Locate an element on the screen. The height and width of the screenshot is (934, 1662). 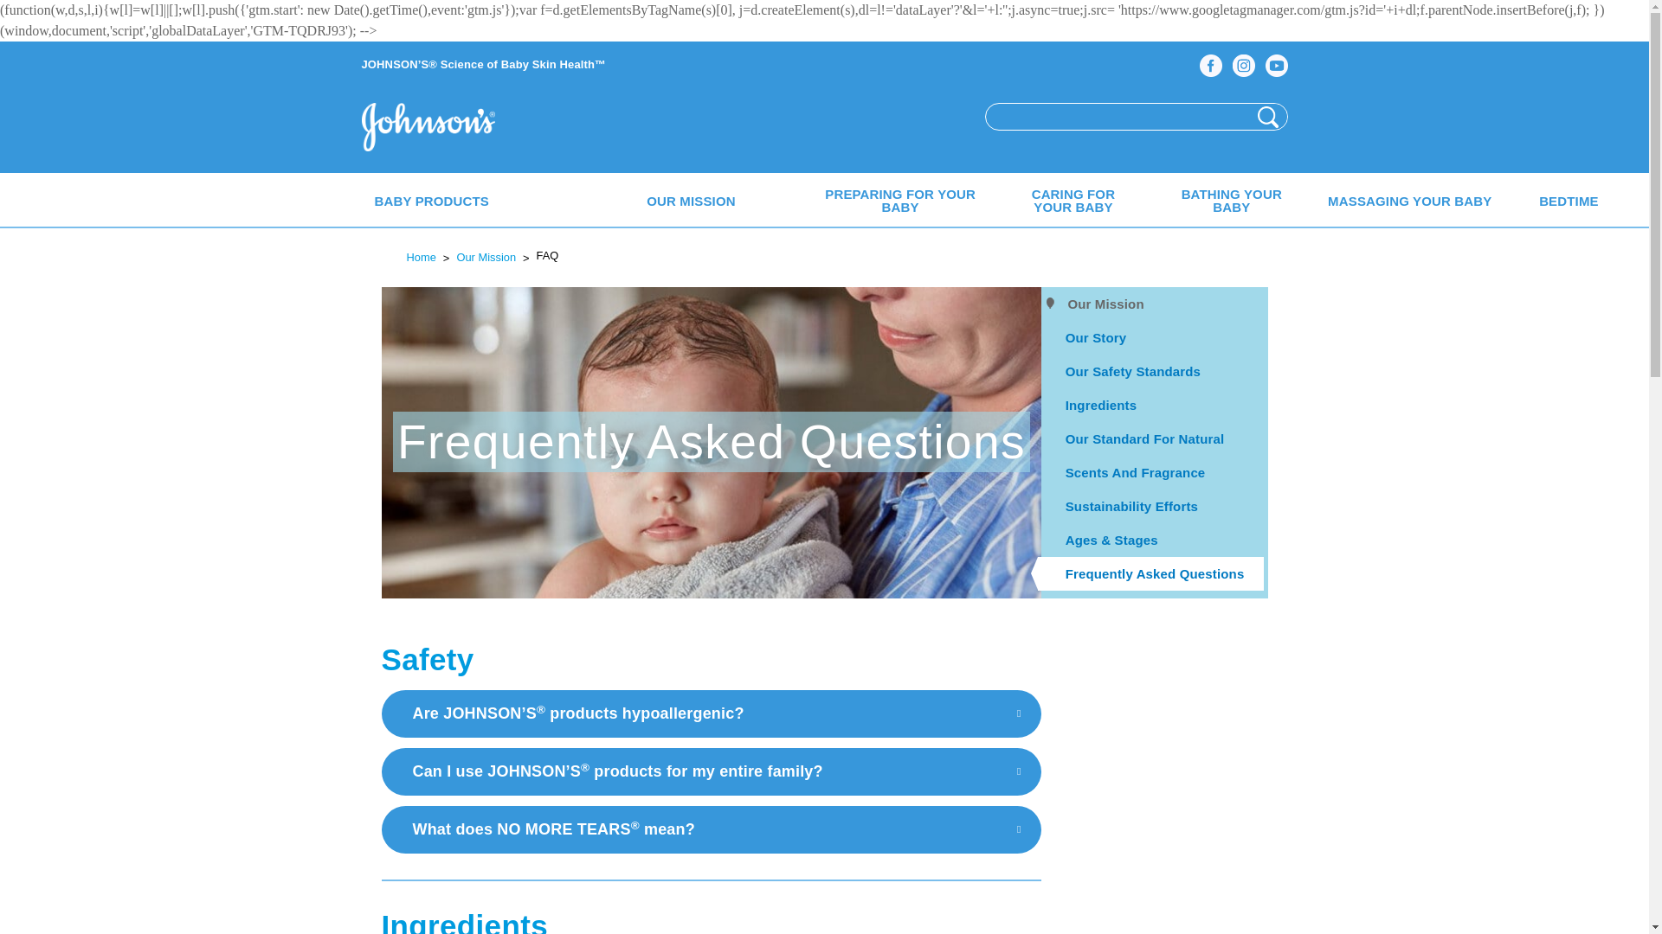
BABY PRODUCTS is located at coordinates (433, 199).